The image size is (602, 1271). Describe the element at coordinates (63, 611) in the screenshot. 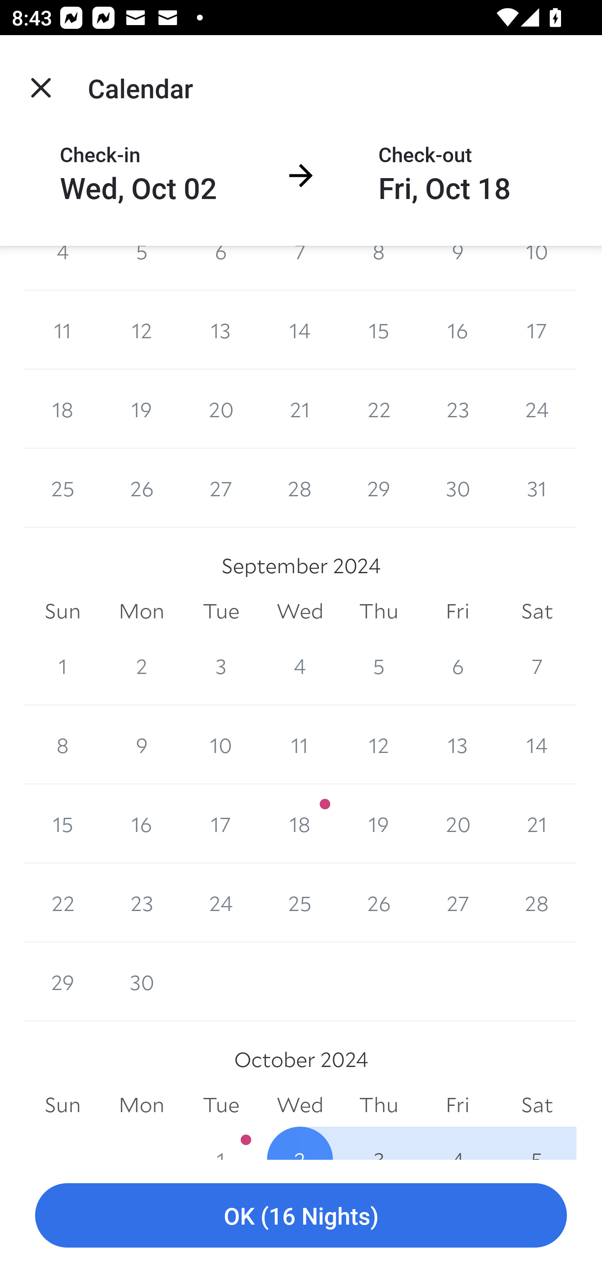

I see `Sun` at that location.